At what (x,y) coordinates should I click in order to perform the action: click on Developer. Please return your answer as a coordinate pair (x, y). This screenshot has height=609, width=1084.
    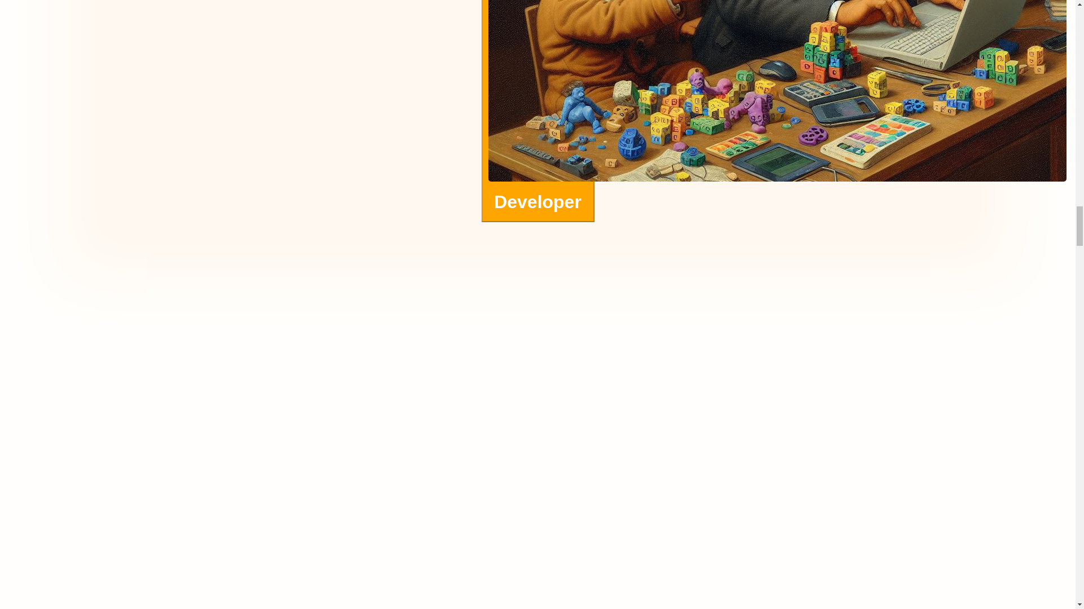
    Looking at the image, I should click on (537, 111).